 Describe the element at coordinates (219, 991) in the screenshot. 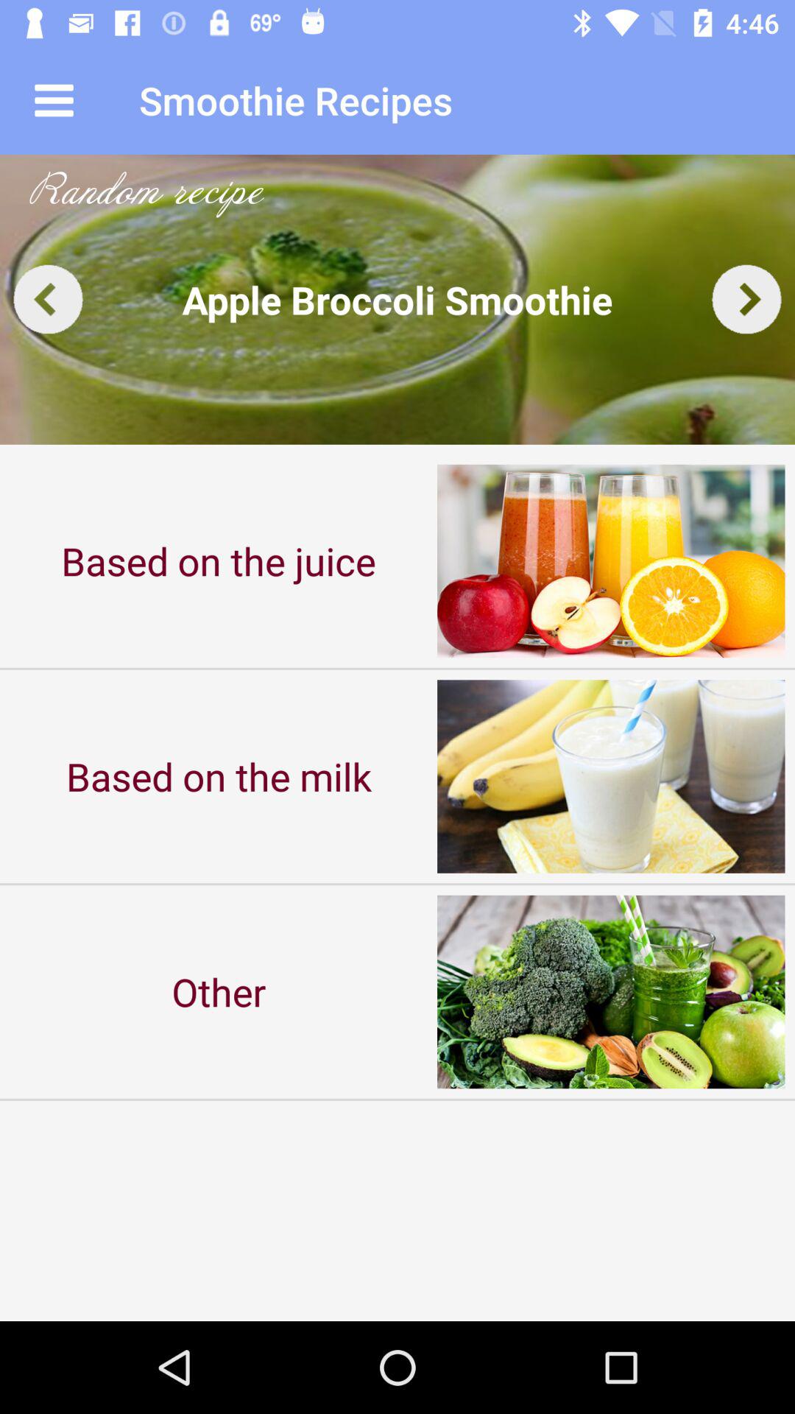

I see `jump to the other item` at that location.